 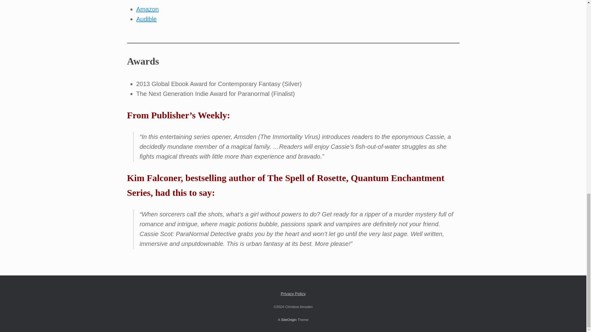 I want to click on Amazon, so click(x=147, y=9).